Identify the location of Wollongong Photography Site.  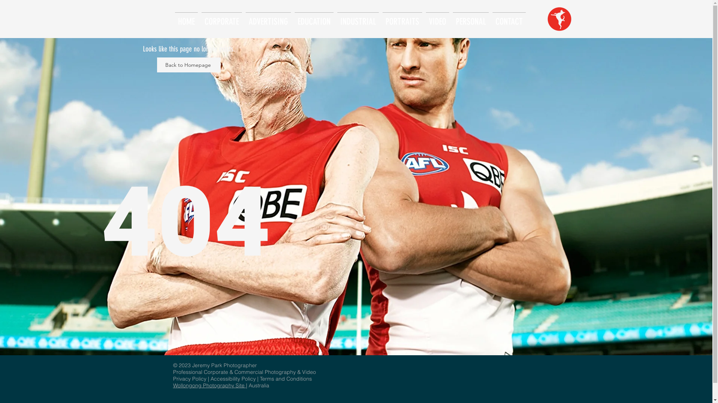
(209, 385).